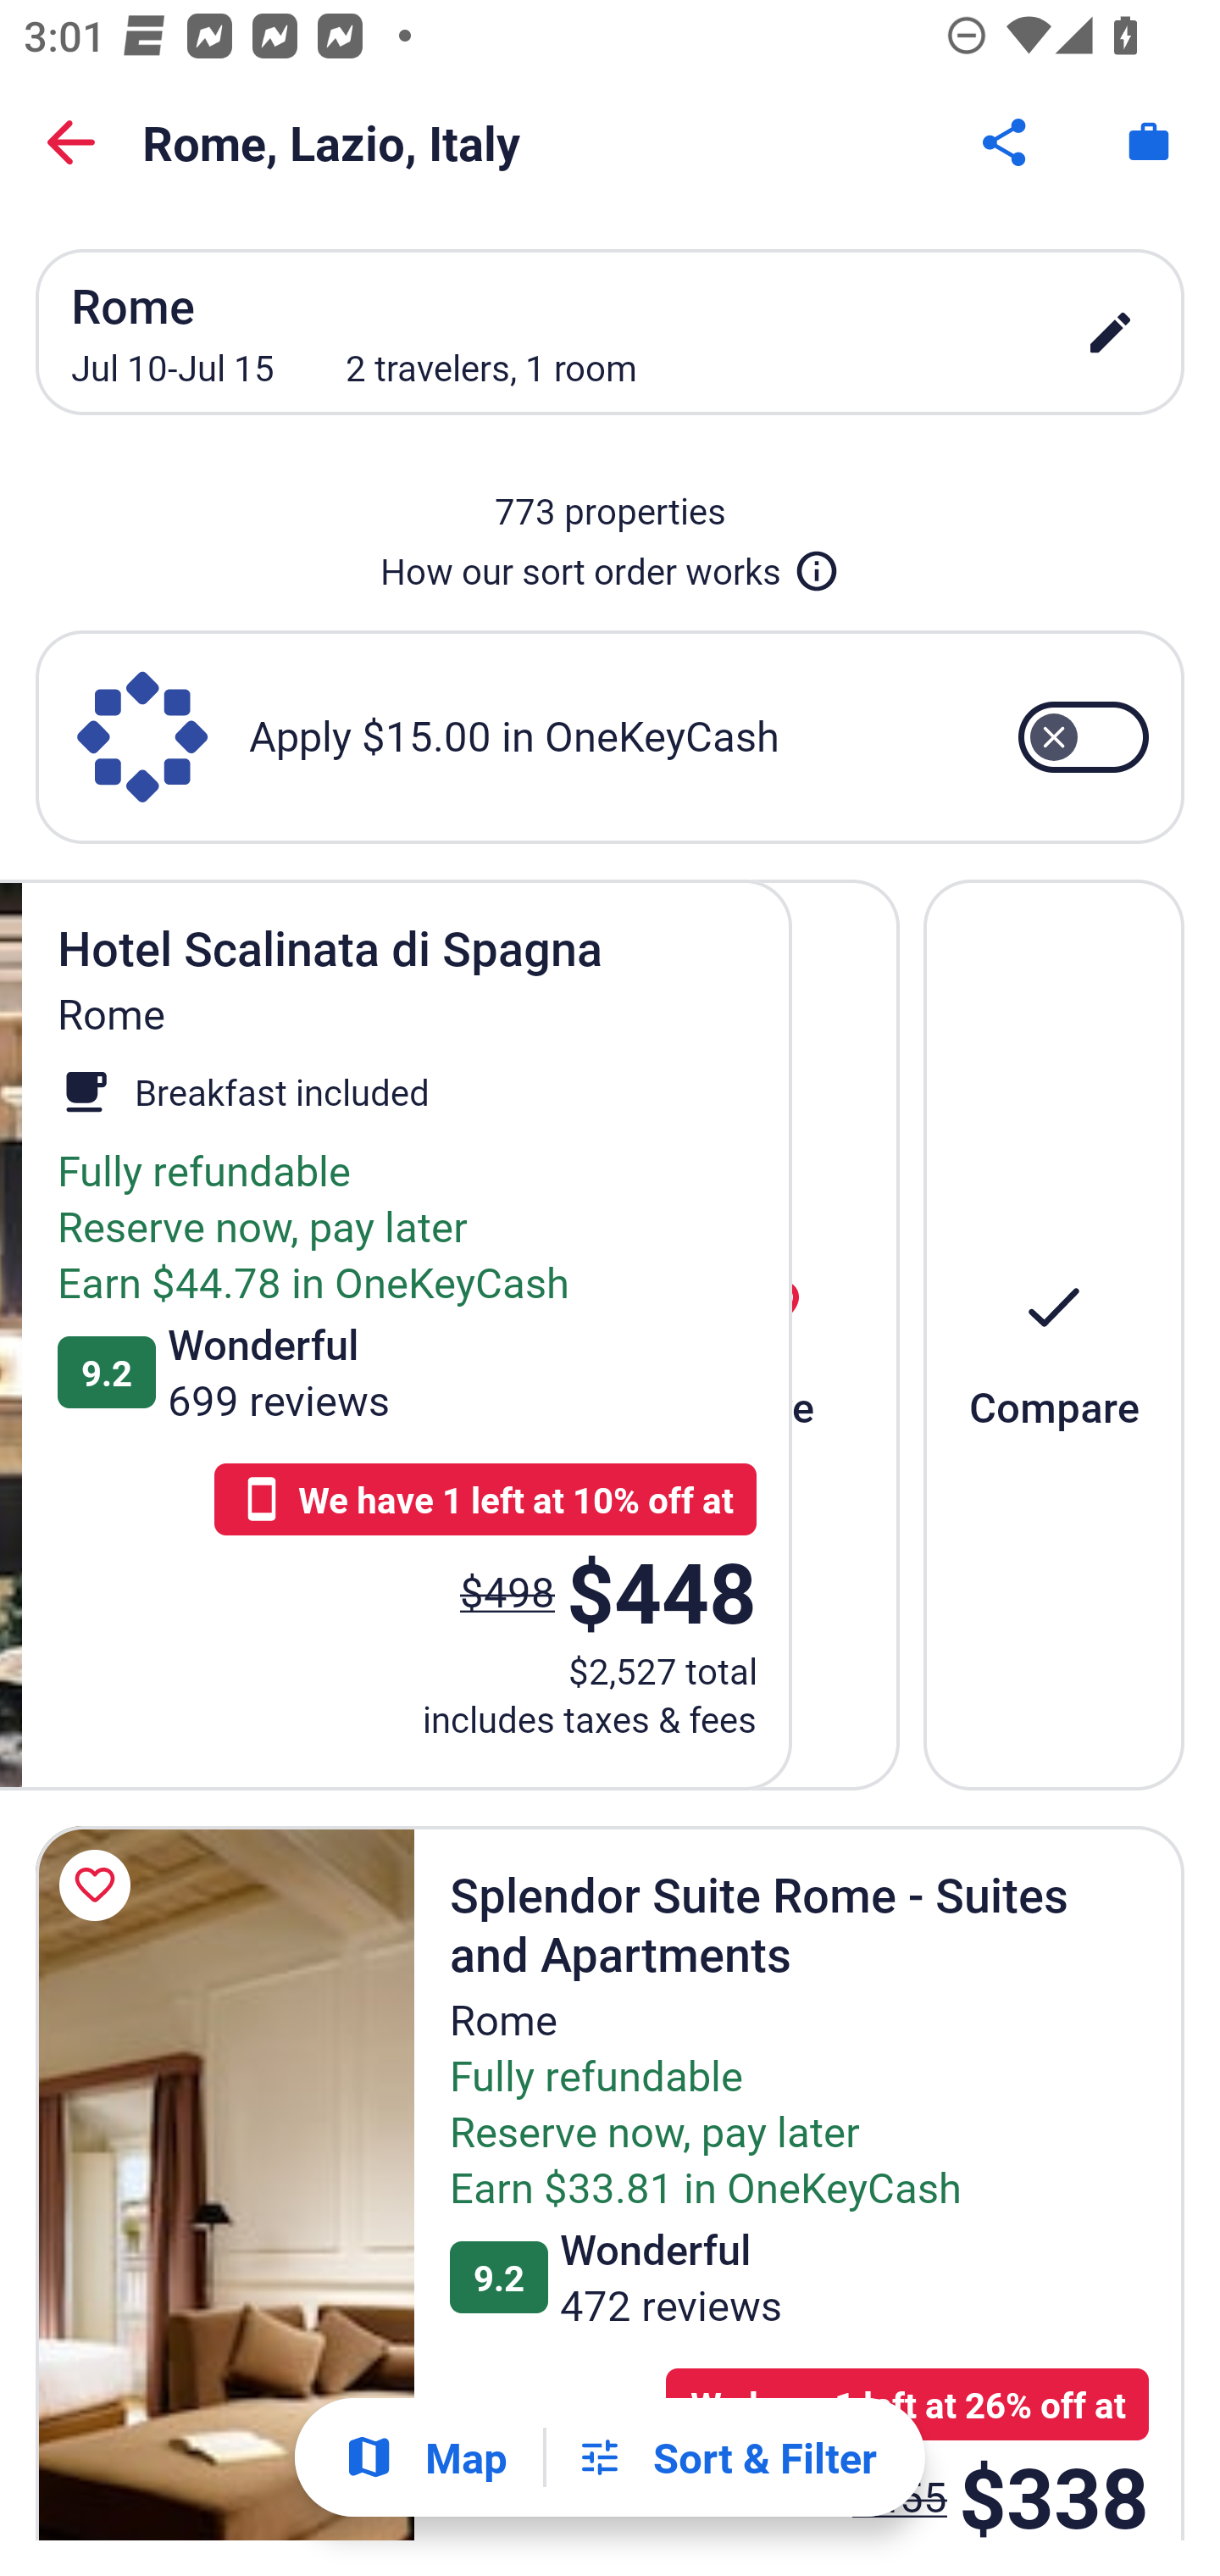 This screenshot has height=2576, width=1220. What do you see at coordinates (1054, 1334) in the screenshot?
I see `Compare` at bounding box center [1054, 1334].